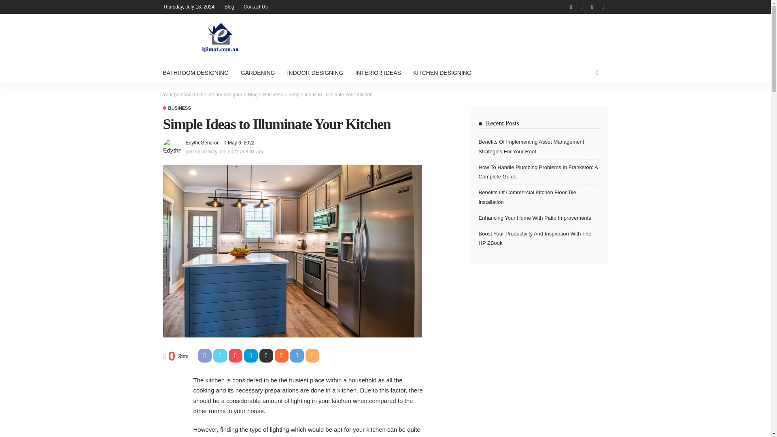 Image resolution: width=777 pixels, height=437 pixels. What do you see at coordinates (378, 73) in the screenshot?
I see `INTERIOR IDEAS` at bounding box center [378, 73].